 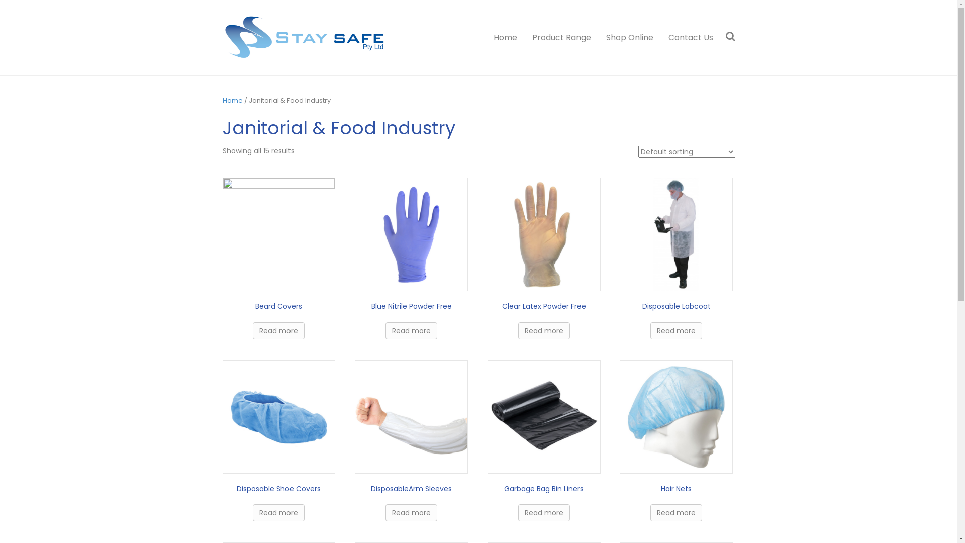 I want to click on Garbage Bag Bin Liners, so click(x=544, y=439).